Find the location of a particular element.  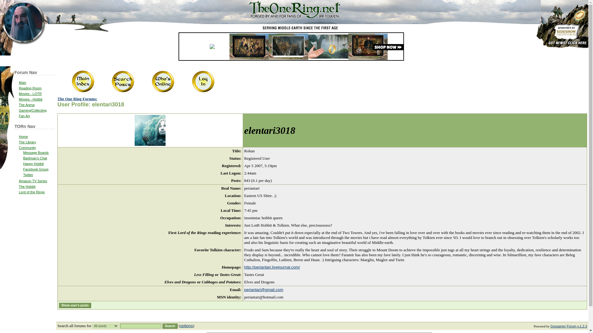

The Tolkien Arena is located at coordinates (27, 105).